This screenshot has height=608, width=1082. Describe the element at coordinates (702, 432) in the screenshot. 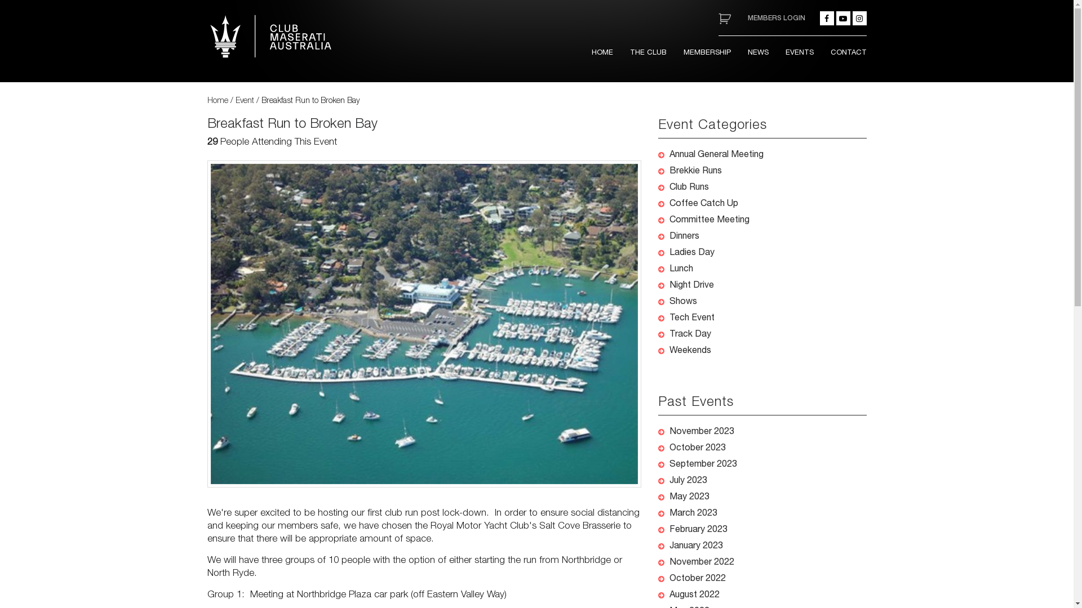

I see `November 2023` at that location.